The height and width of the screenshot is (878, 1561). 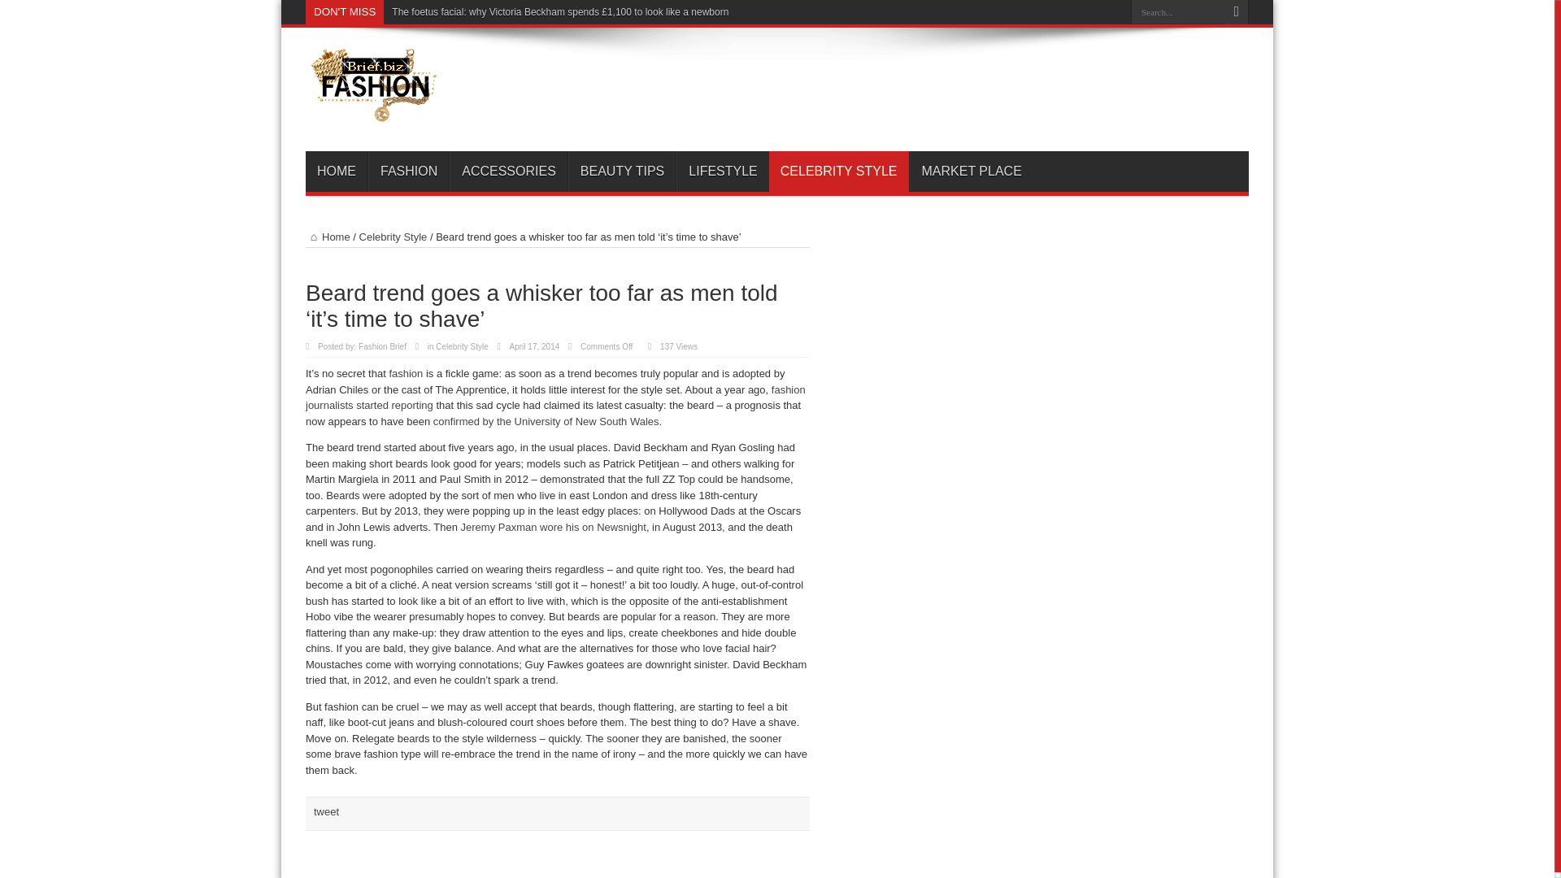 I want to click on FASHION, so click(x=408, y=171).